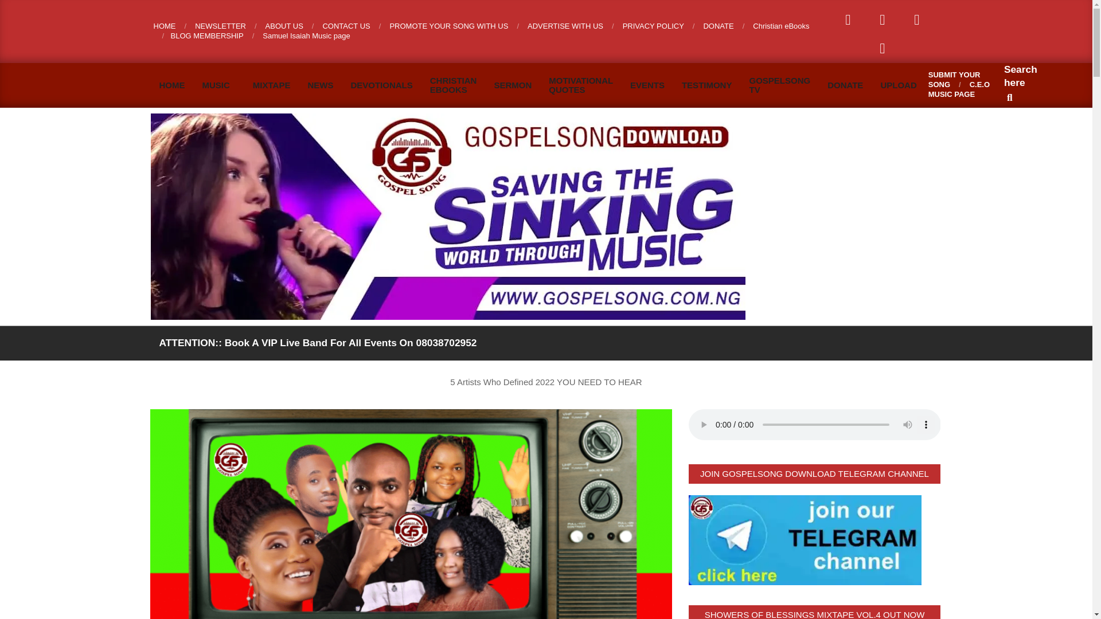  What do you see at coordinates (453, 85) in the screenshot?
I see `CHRISTIAN EBOOKS` at bounding box center [453, 85].